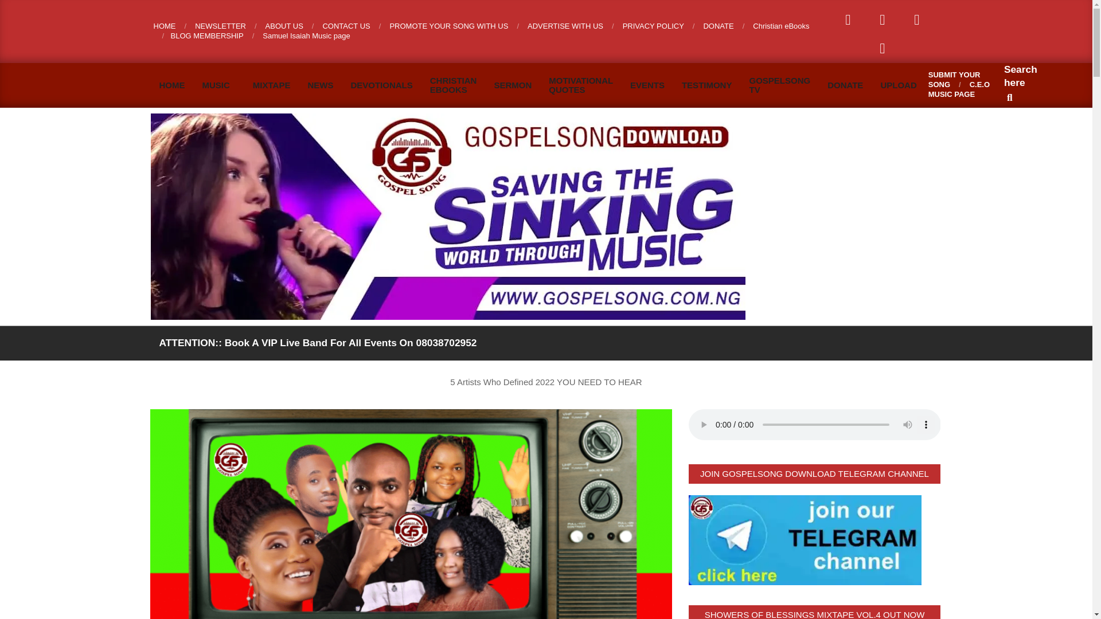  What do you see at coordinates (453, 85) in the screenshot?
I see `CHRISTIAN EBOOKS` at bounding box center [453, 85].